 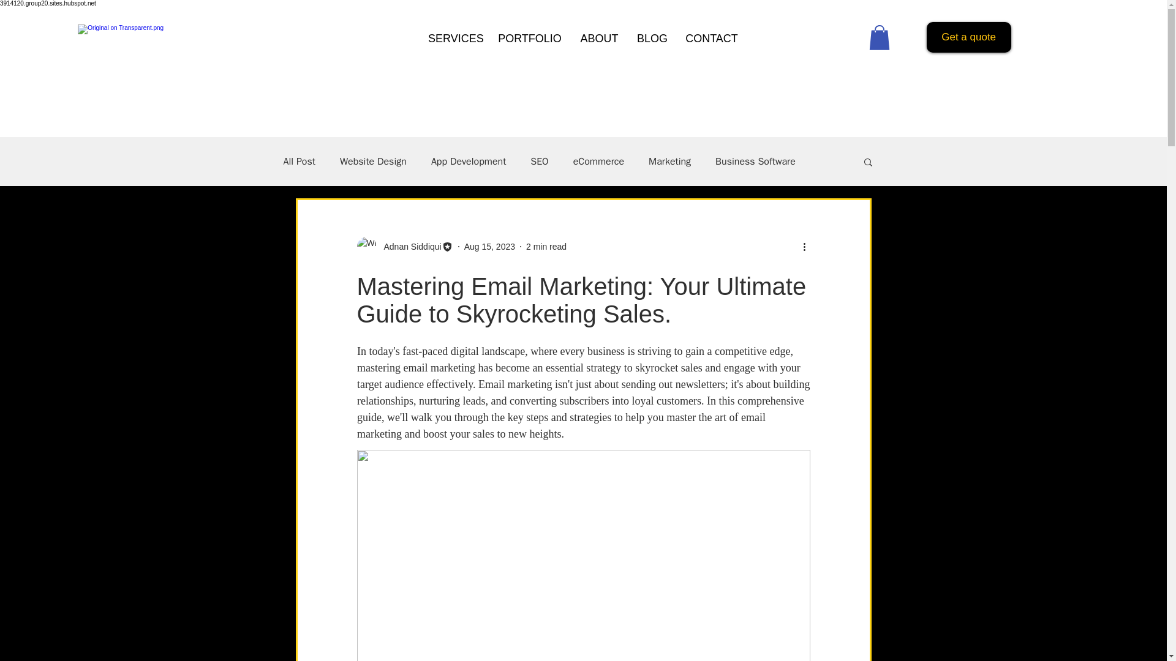 What do you see at coordinates (404, 246) in the screenshot?
I see `Adnan Siddiqui` at bounding box center [404, 246].